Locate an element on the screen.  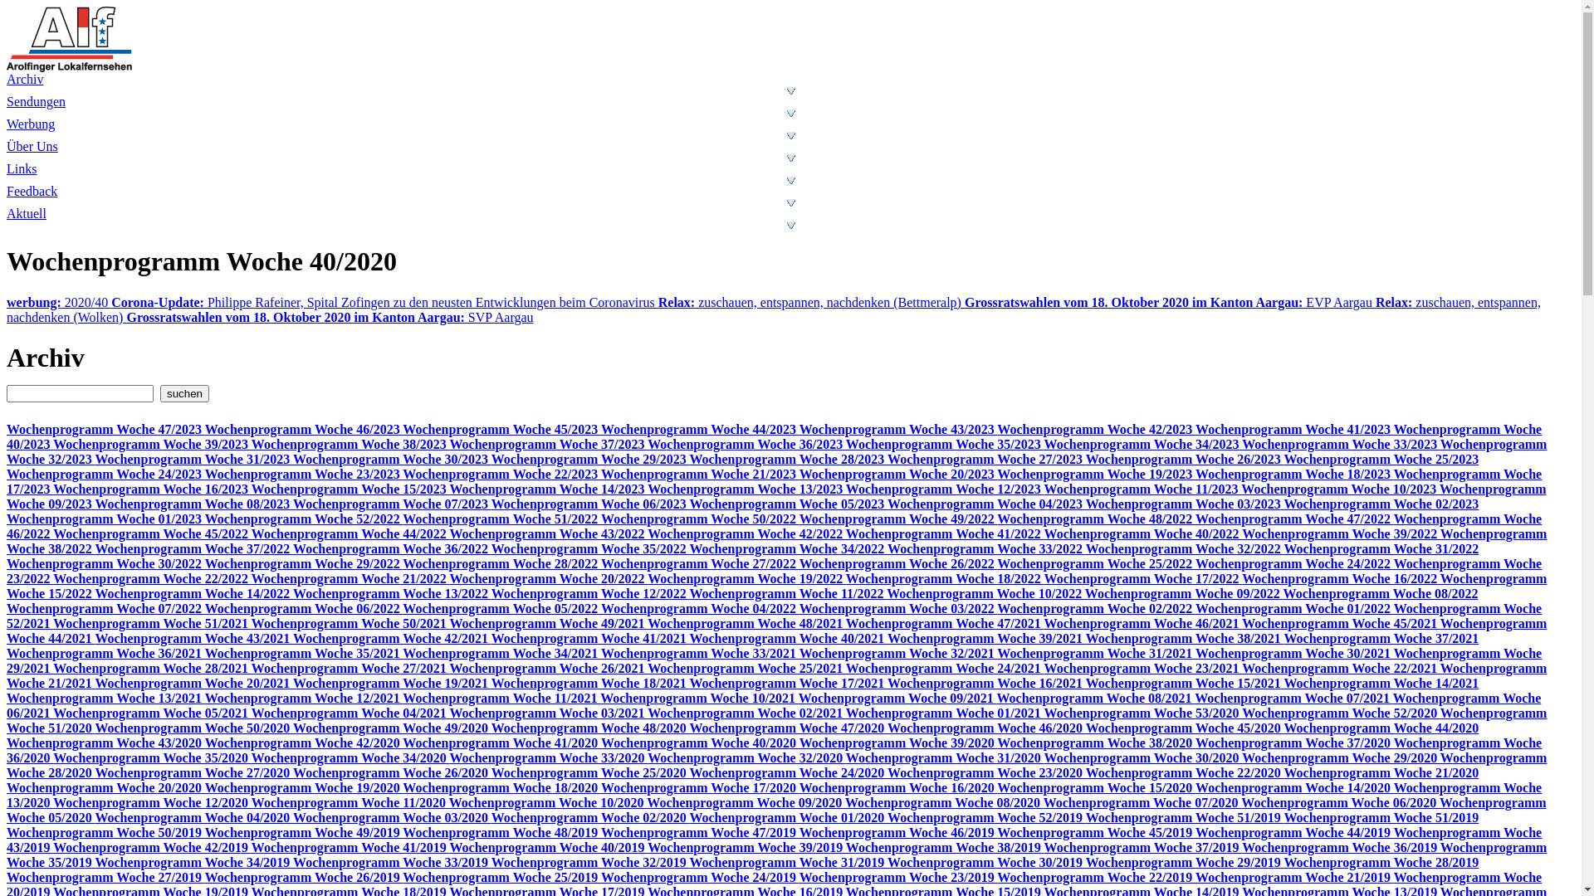
Wochenprogramm Woche 15/2022 is located at coordinates (777, 586).